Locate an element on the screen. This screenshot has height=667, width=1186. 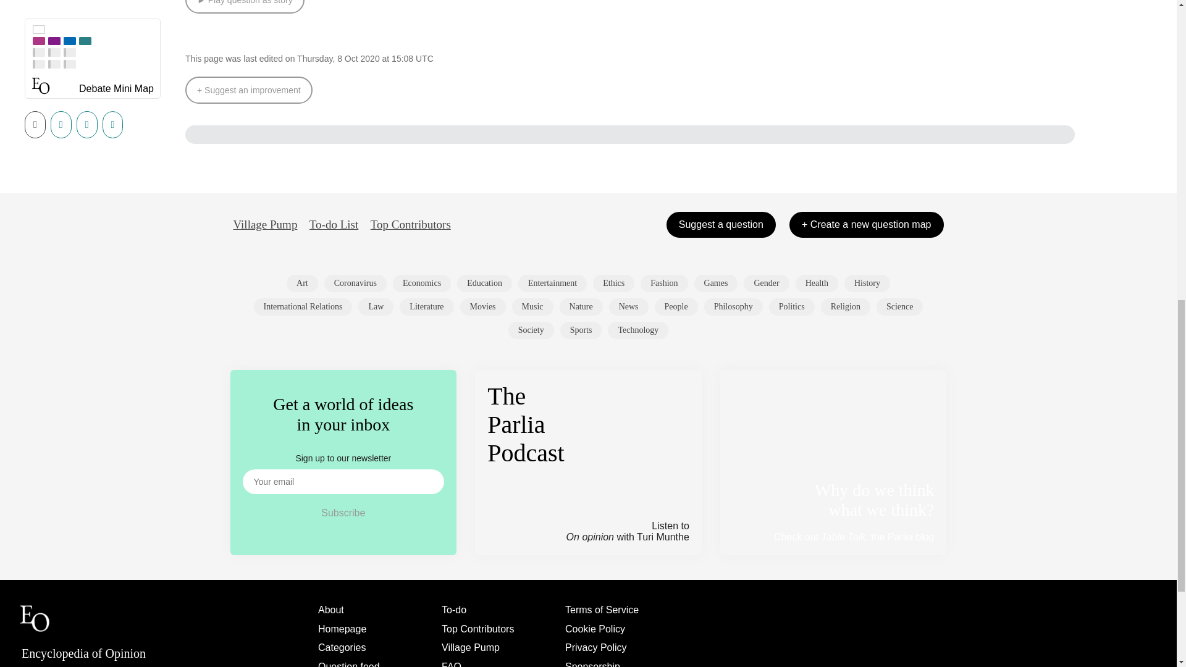
Category item is located at coordinates (614, 283).